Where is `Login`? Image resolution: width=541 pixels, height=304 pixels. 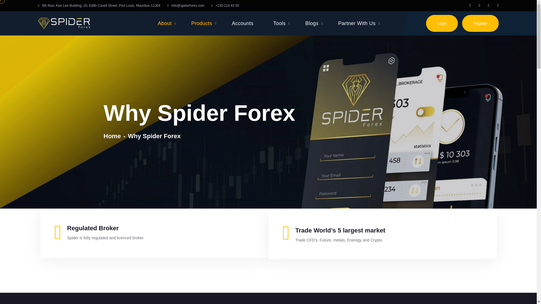
Login is located at coordinates (442, 23).